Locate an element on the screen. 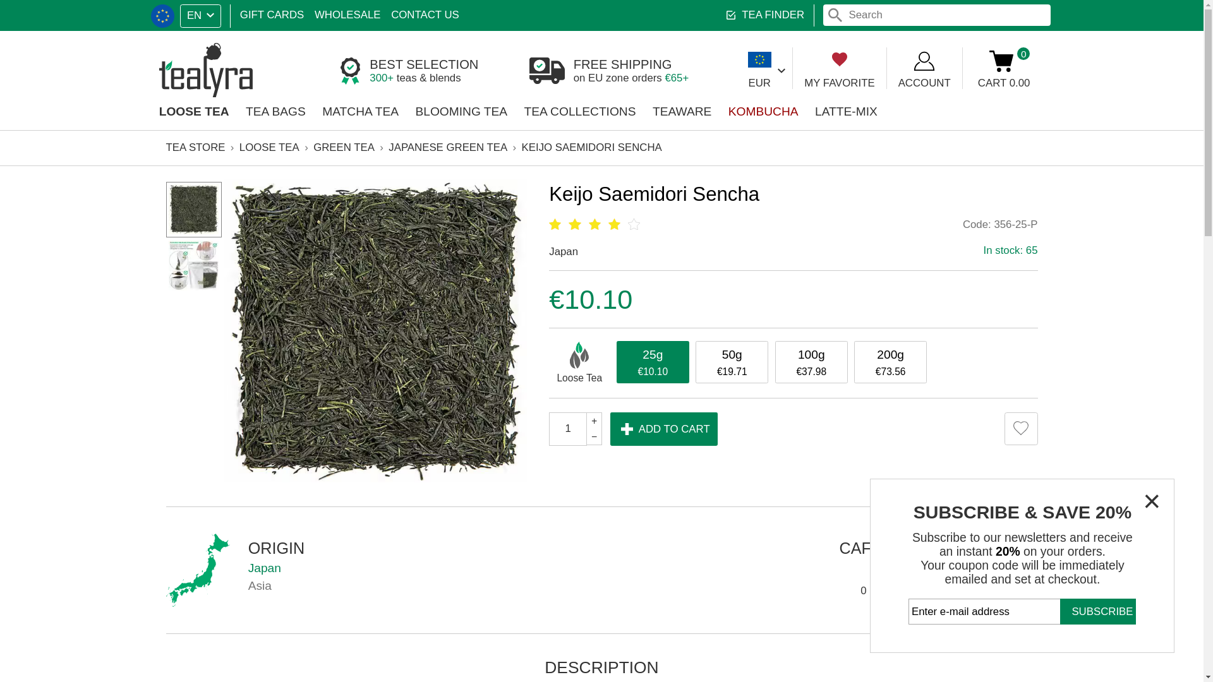 This screenshot has height=682, width=1213. 1 is located at coordinates (473, 357).